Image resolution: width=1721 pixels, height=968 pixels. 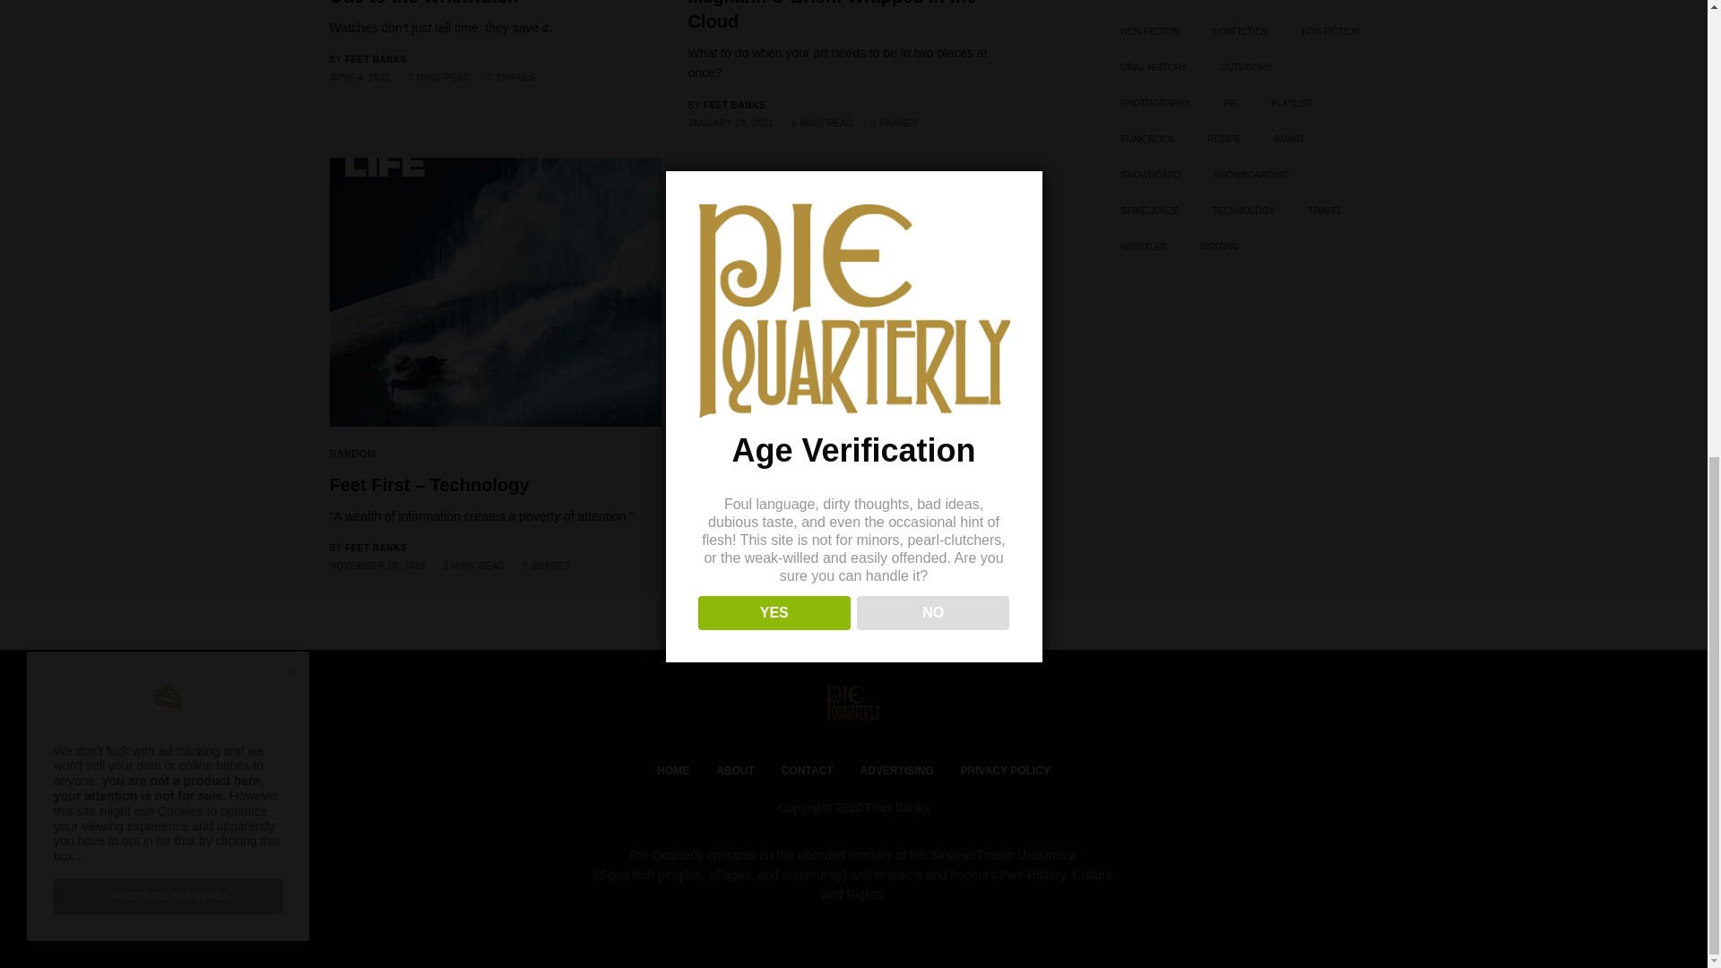 I want to click on RANDOM, so click(x=353, y=454).